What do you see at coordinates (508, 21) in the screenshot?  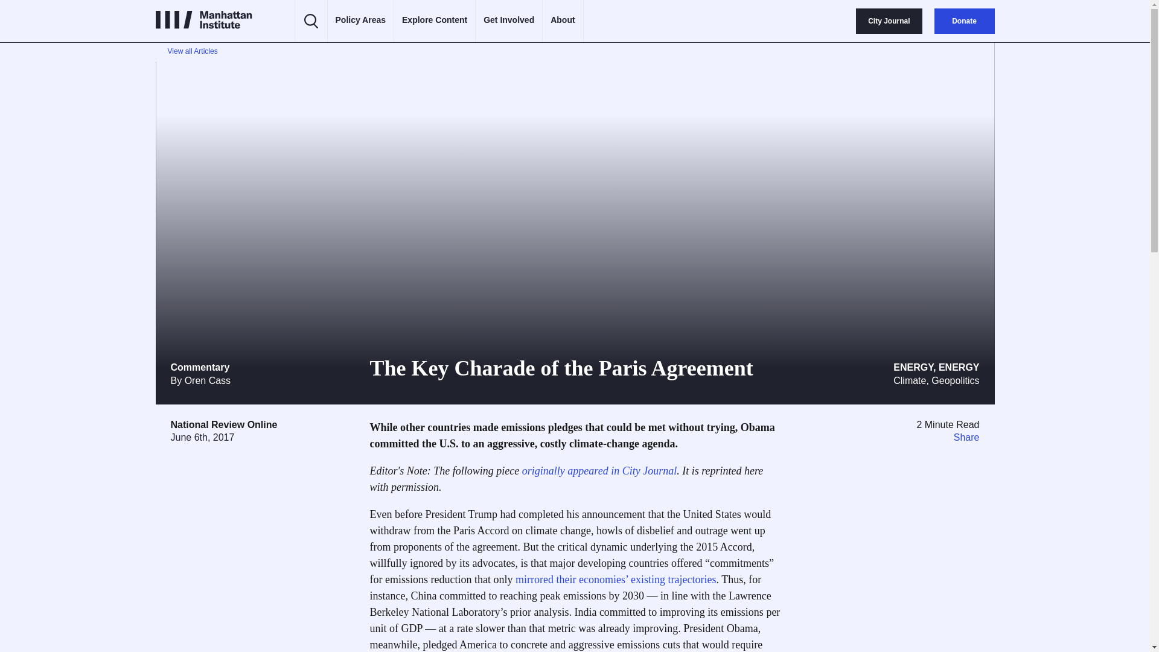 I see `Get Involved` at bounding box center [508, 21].